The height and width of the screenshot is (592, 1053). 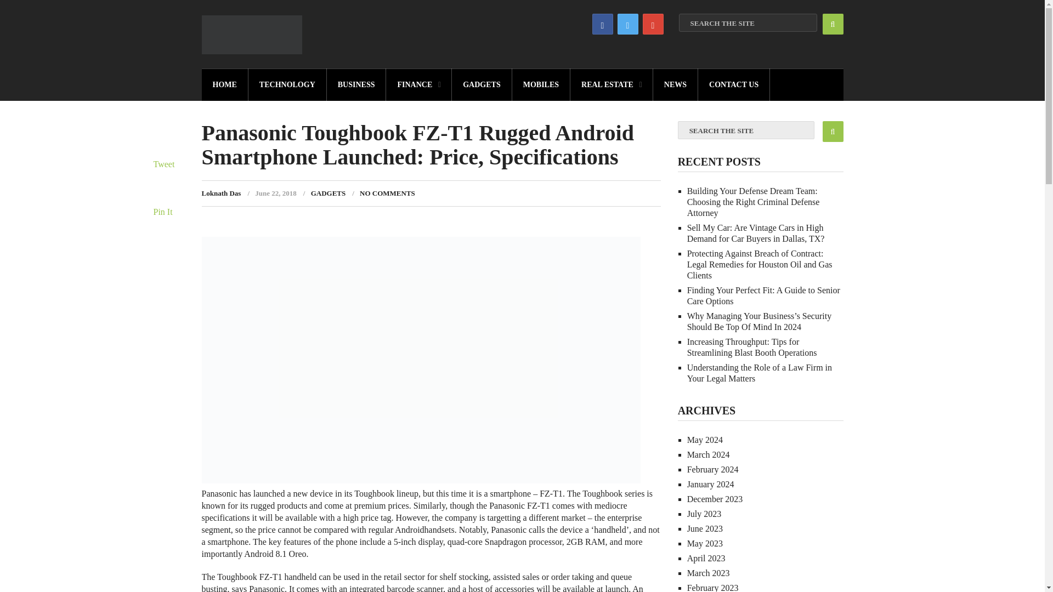 I want to click on HOME, so click(x=225, y=84).